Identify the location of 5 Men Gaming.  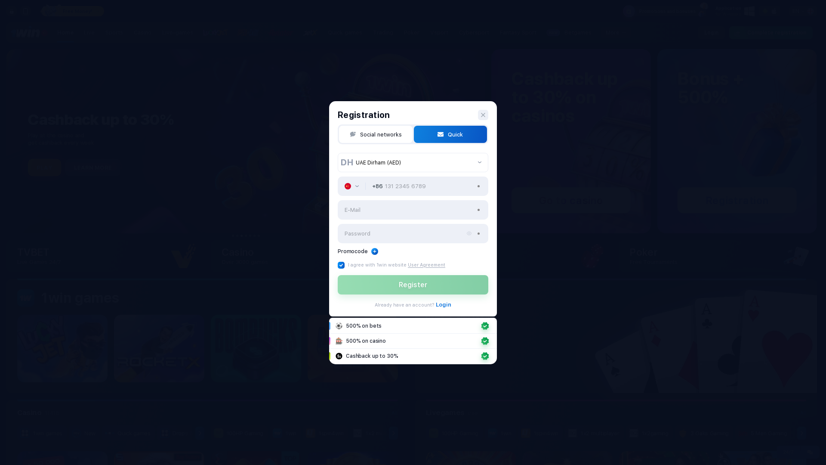
(548, 433).